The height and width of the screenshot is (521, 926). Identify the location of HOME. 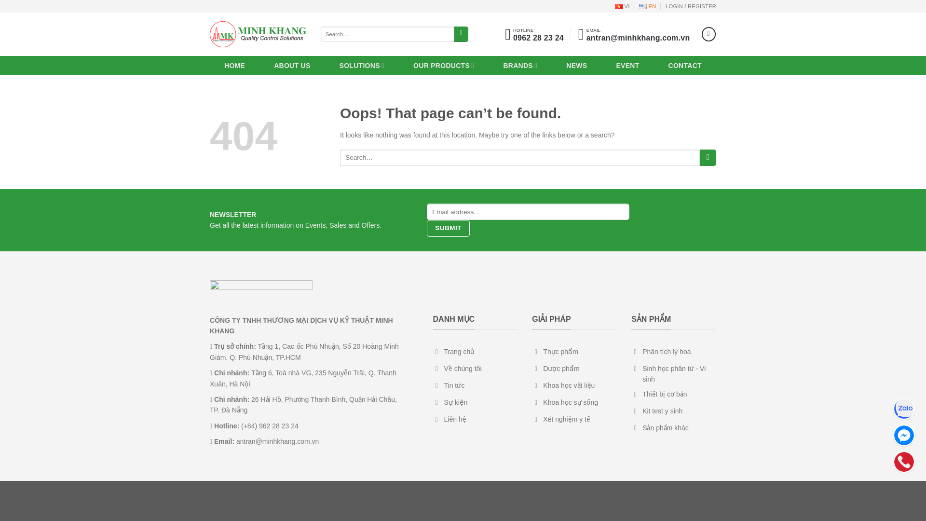
(622, 6).